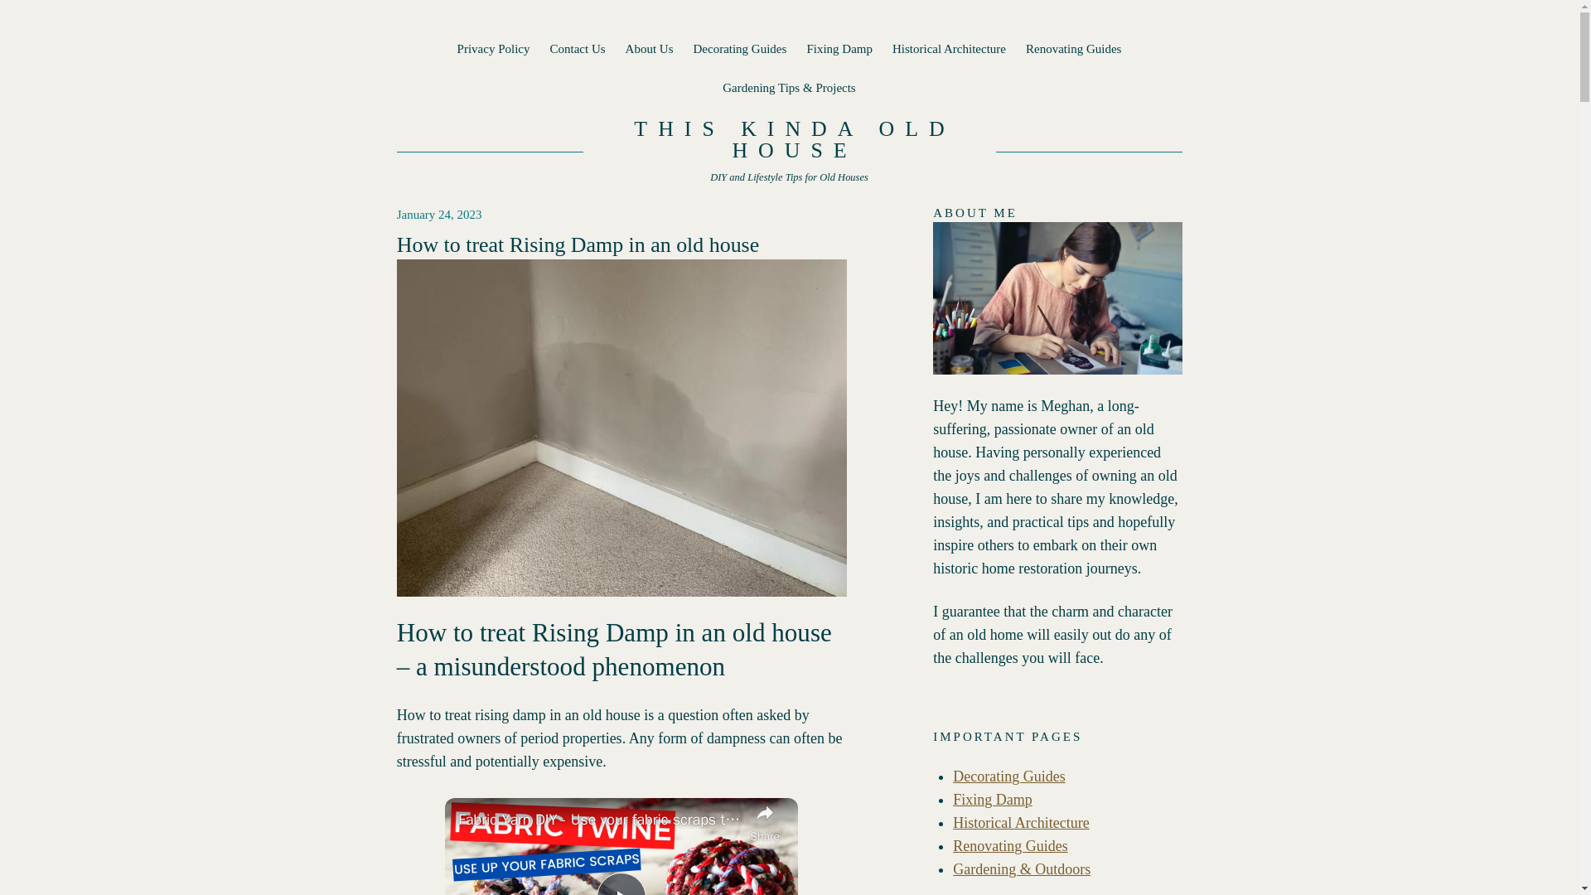 Image resolution: width=1591 pixels, height=895 pixels. Describe the element at coordinates (739, 49) in the screenshot. I see `Decorating Guides` at that location.